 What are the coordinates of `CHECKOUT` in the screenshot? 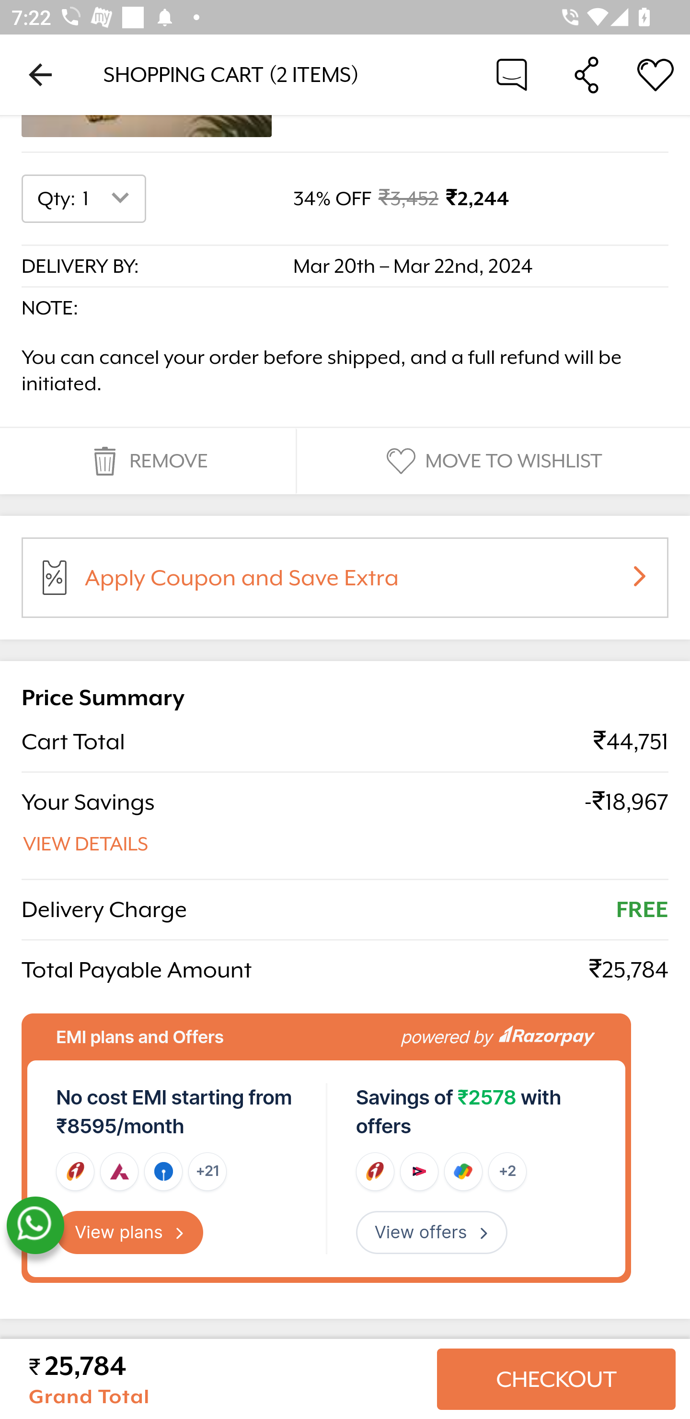 It's located at (556, 1379).